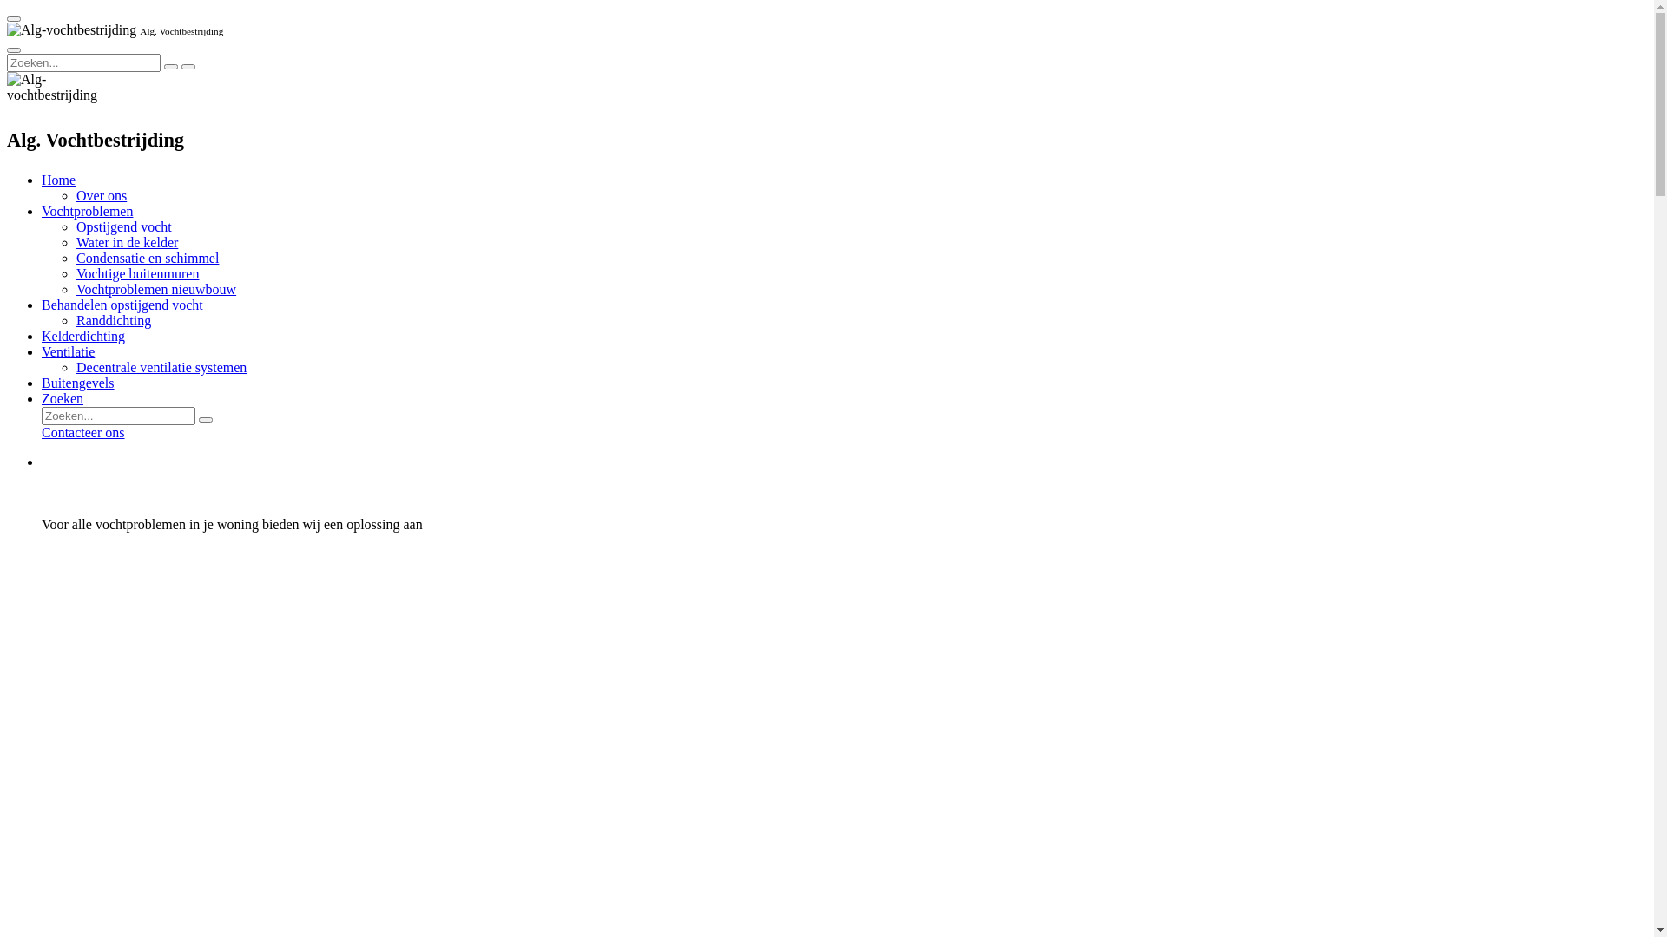 The width and height of the screenshot is (1667, 937). What do you see at coordinates (87, 212) in the screenshot?
I see `Vochtproblemen` at bounding box center [87, 212].